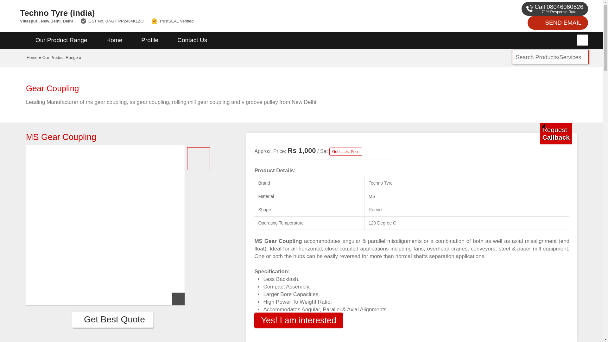 The width and height of the screenshot is (608, 342). Describe the element at coordinates (149, 40) in the screenshot. I see `Profile` at that location.